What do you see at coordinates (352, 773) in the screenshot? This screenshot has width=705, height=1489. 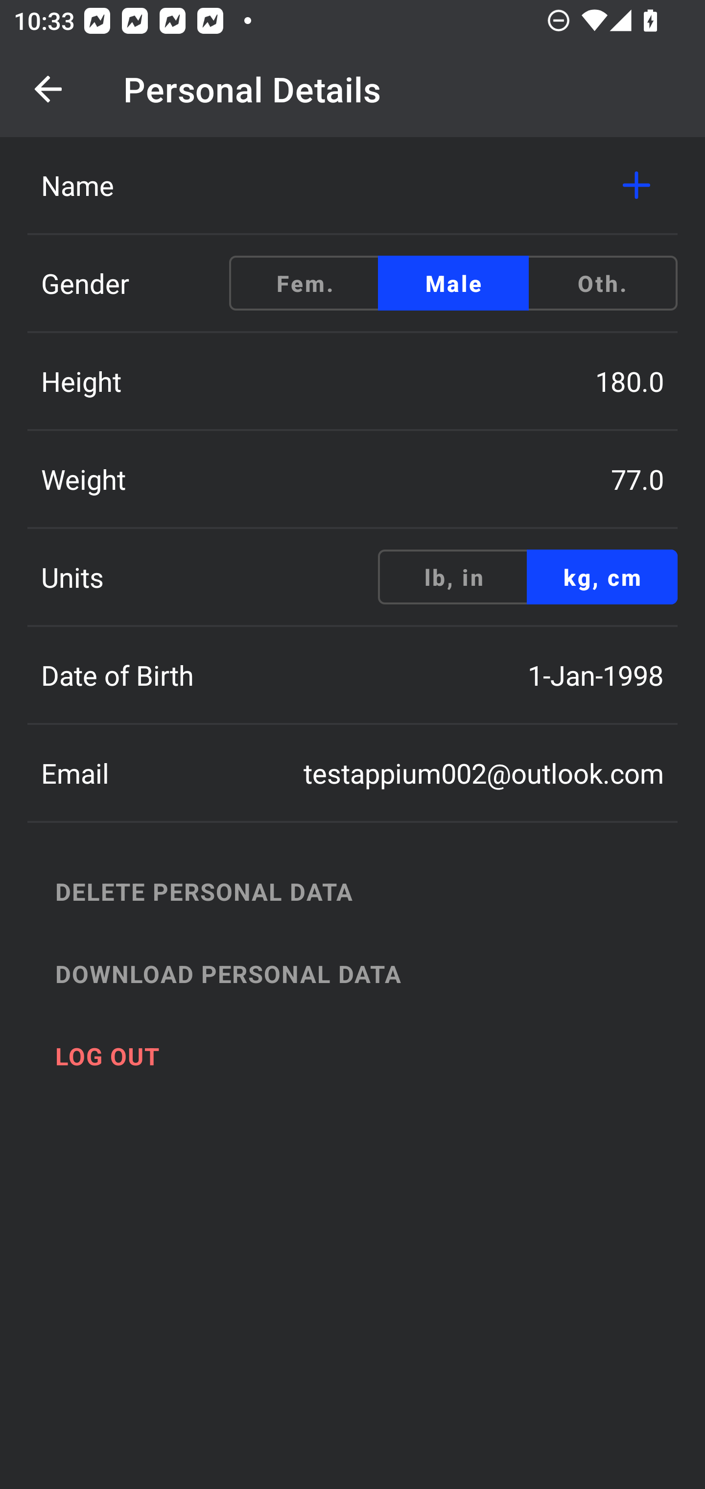 I see `Email testappium002@outlook.com` at bounding box center [352, 773].